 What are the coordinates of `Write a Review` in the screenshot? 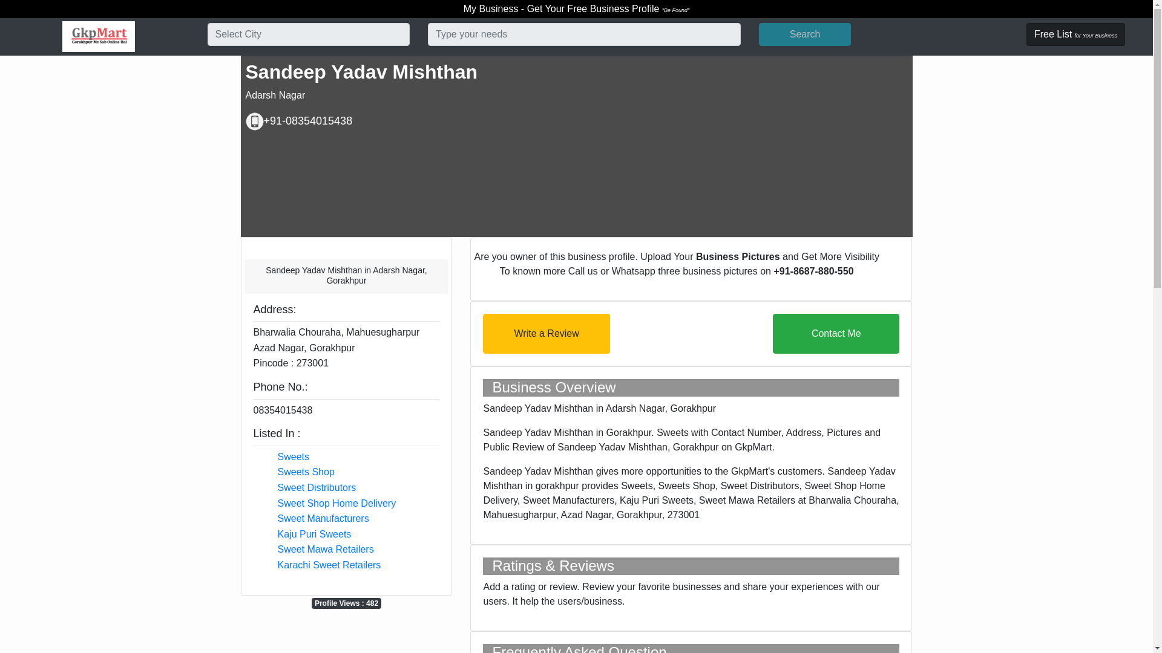 It's located at (546, 334).